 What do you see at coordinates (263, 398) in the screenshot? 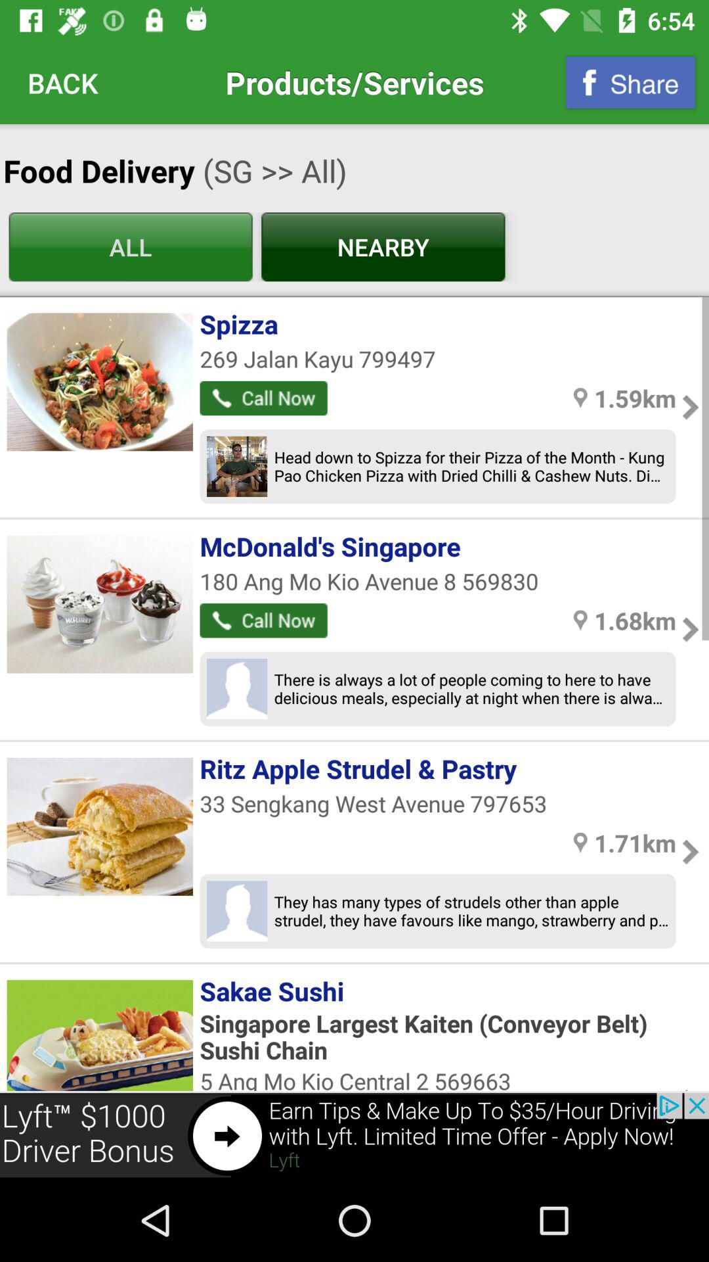
I see `click on third green button from top` at bounding box center [263, 398].